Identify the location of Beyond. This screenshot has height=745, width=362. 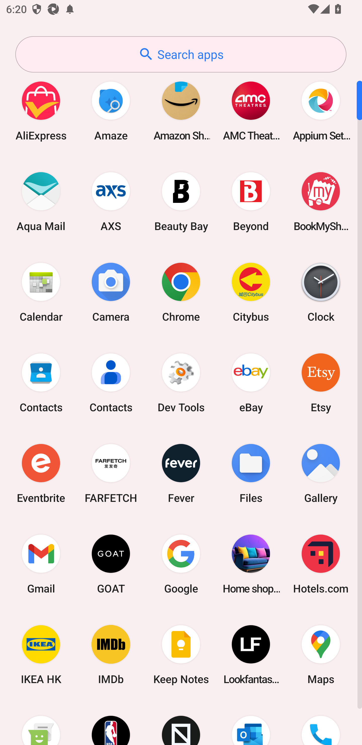
(251, 201).